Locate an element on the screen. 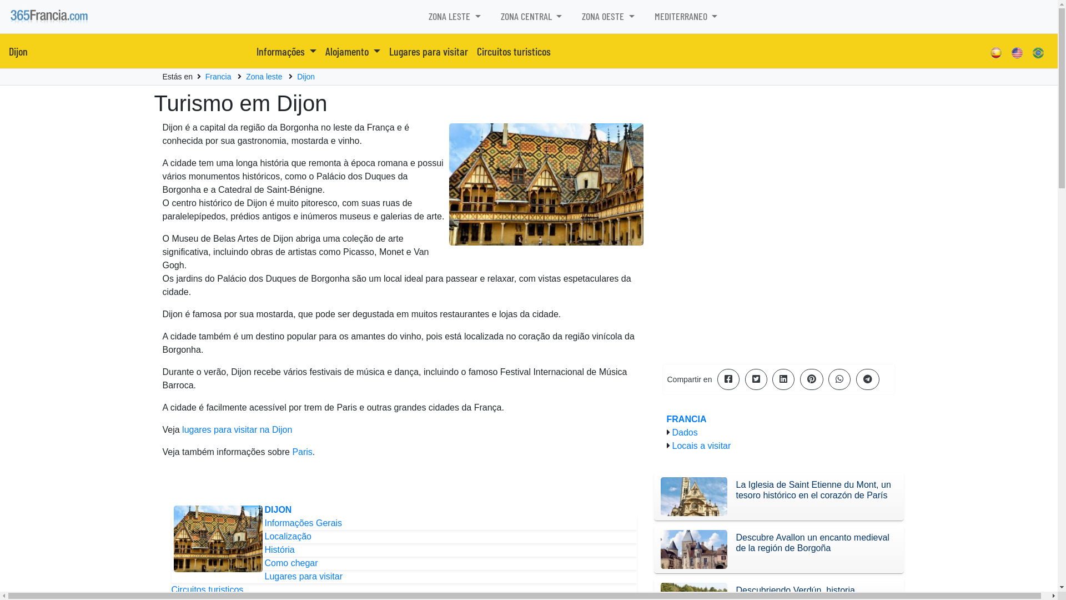 Image resolution: width=1066 pixels, height=600 pixels. ZONA CENTRAL is located at coordinates (532, 17).